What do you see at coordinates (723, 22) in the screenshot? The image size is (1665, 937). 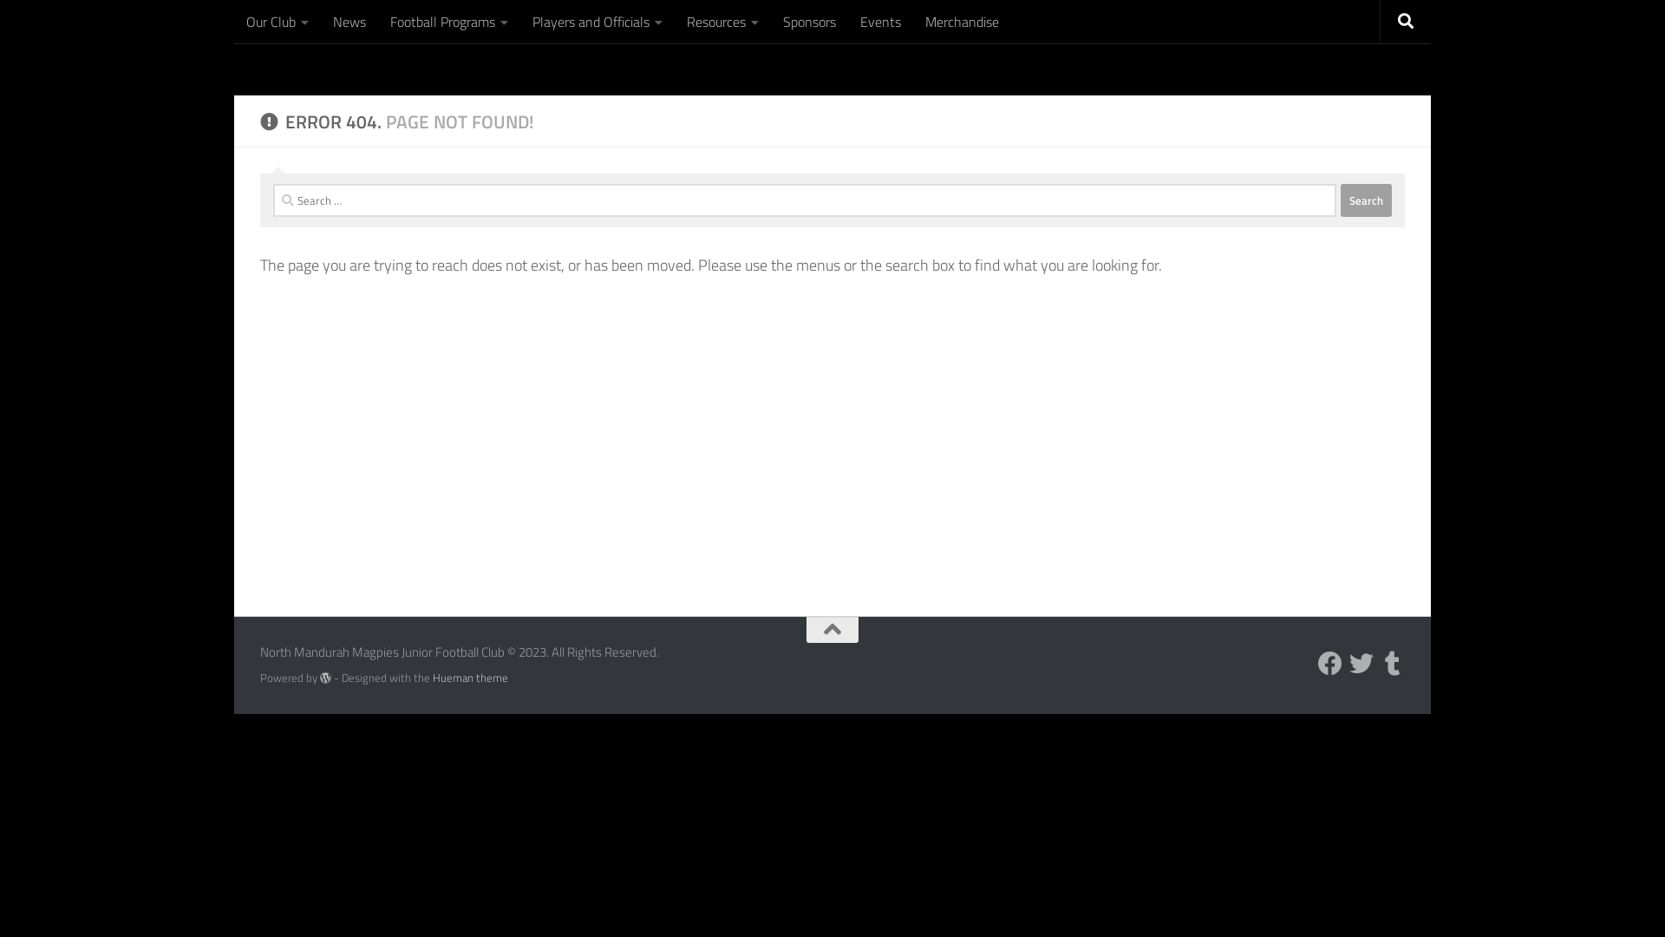 I see `Resources` at bounding box center [723, 22].